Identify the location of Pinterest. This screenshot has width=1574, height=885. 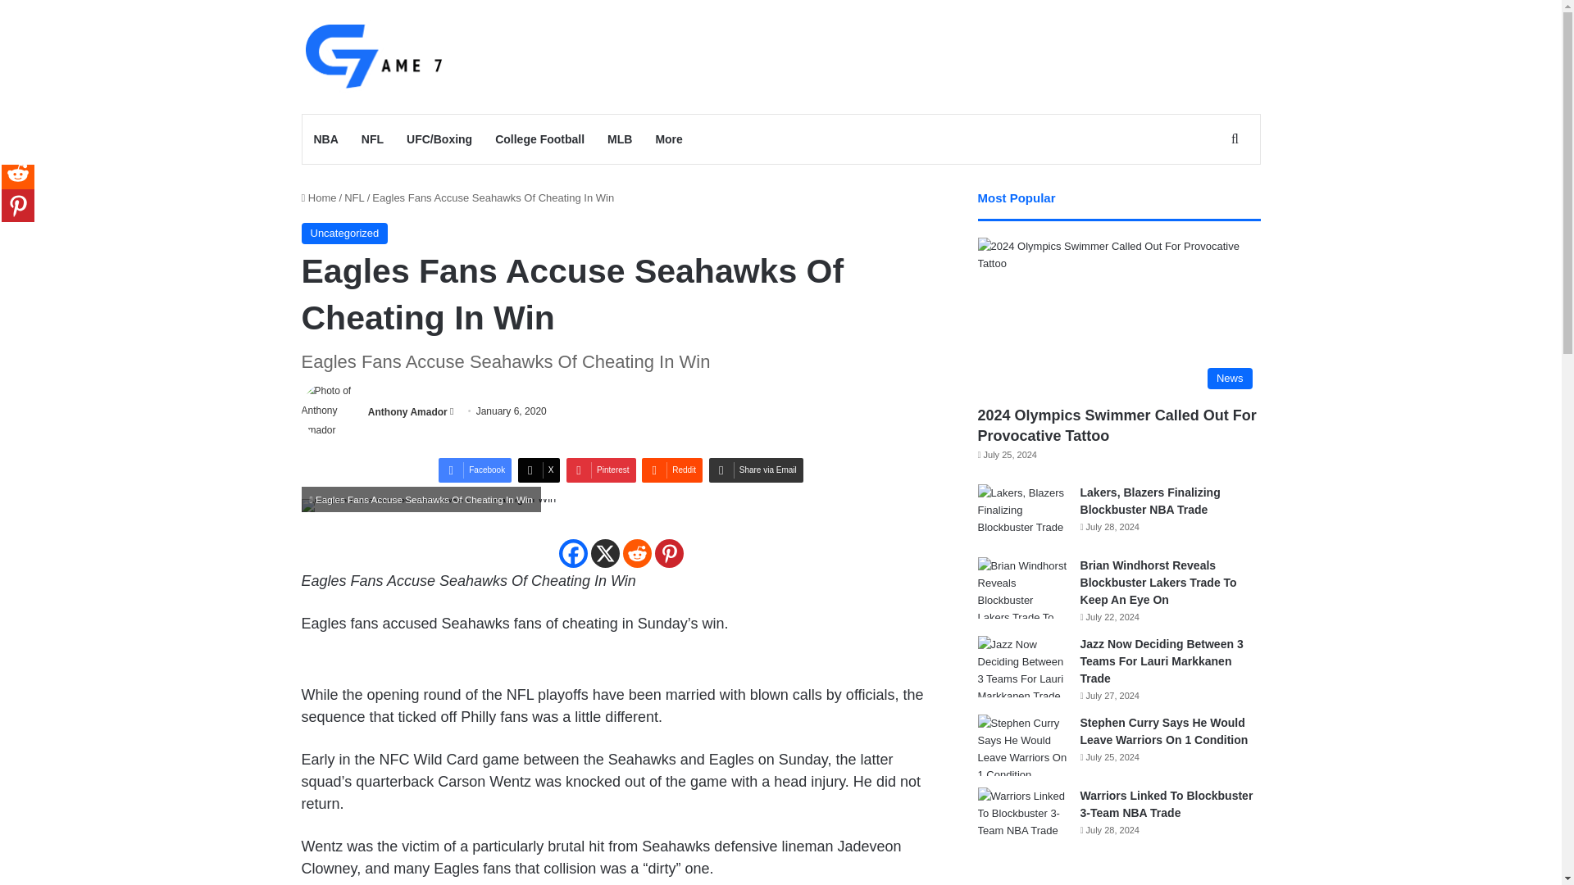
(601, 470).